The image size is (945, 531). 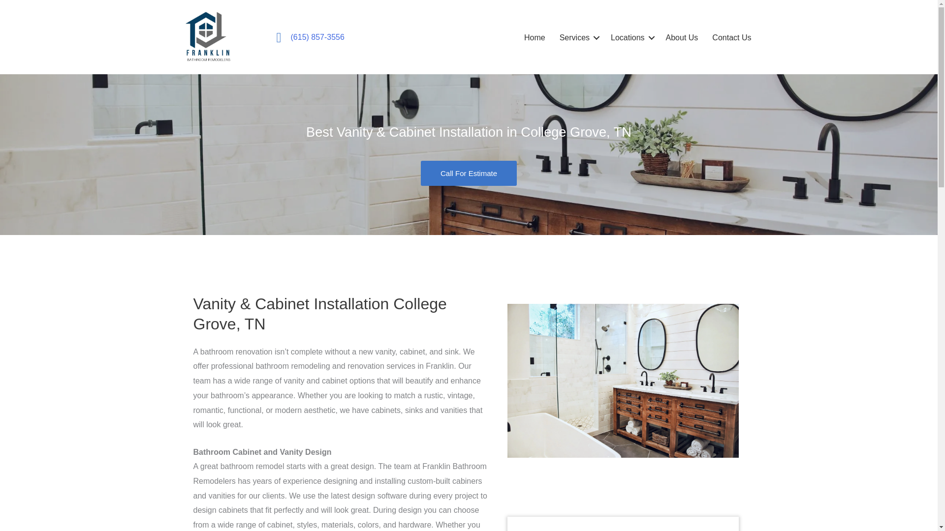 I want to click on Services, so click(x=578, y=38).